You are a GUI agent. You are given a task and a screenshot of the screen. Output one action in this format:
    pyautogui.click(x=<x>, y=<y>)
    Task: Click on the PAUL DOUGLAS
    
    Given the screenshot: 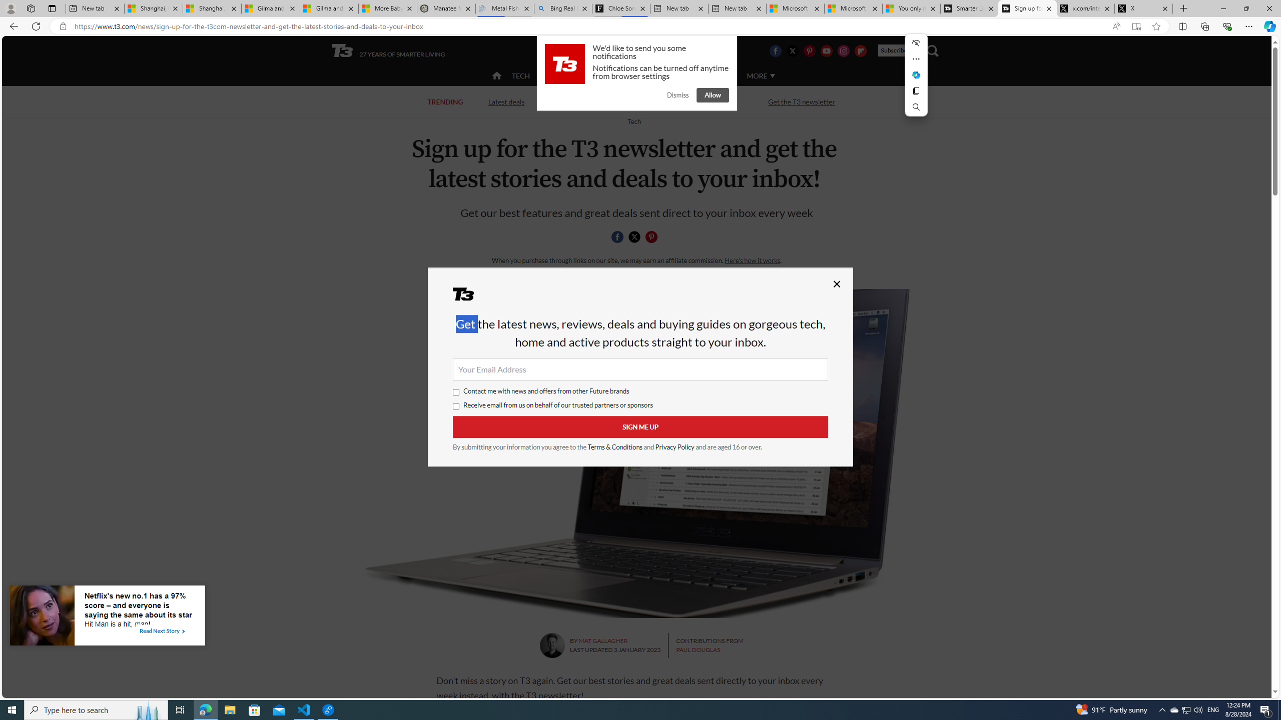 What is the action you would take?
    pyautogui.click(x=698, y=649)
    